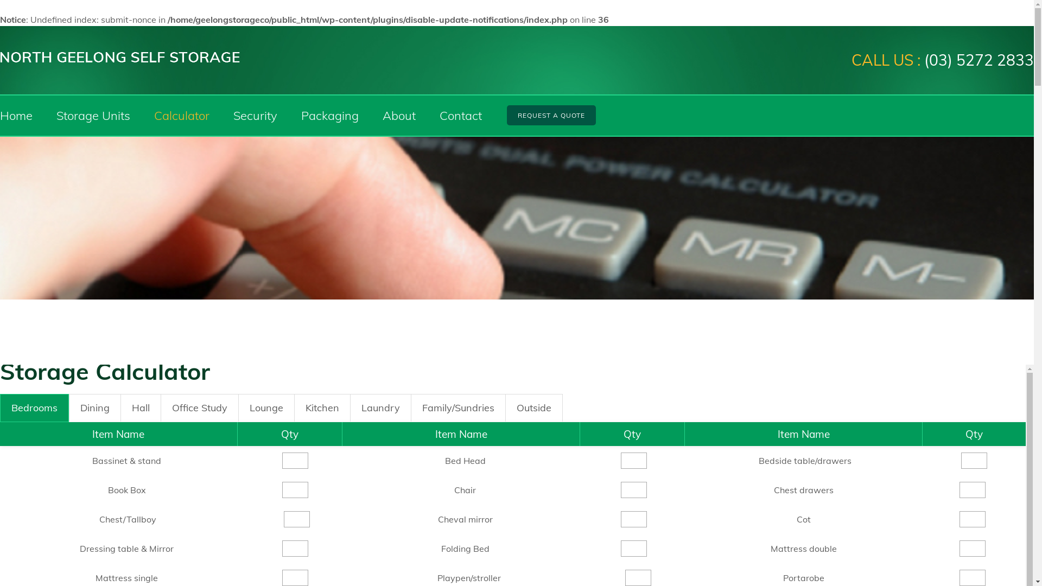  Describe the element at coordinates (93, 116) in the screenshot. I see `Storage Units` at that location.